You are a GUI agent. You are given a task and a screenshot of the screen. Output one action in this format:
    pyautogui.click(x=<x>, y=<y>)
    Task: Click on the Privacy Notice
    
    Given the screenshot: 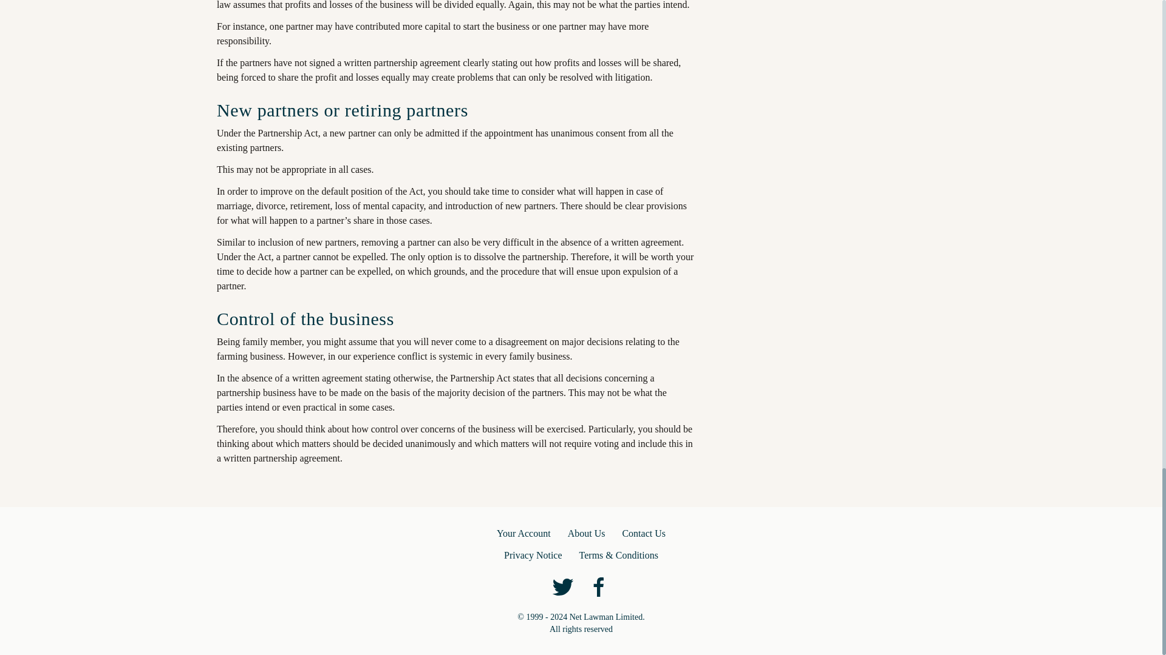 What is the action you would take?
    pyautogui.click(x=533, y=555)
    